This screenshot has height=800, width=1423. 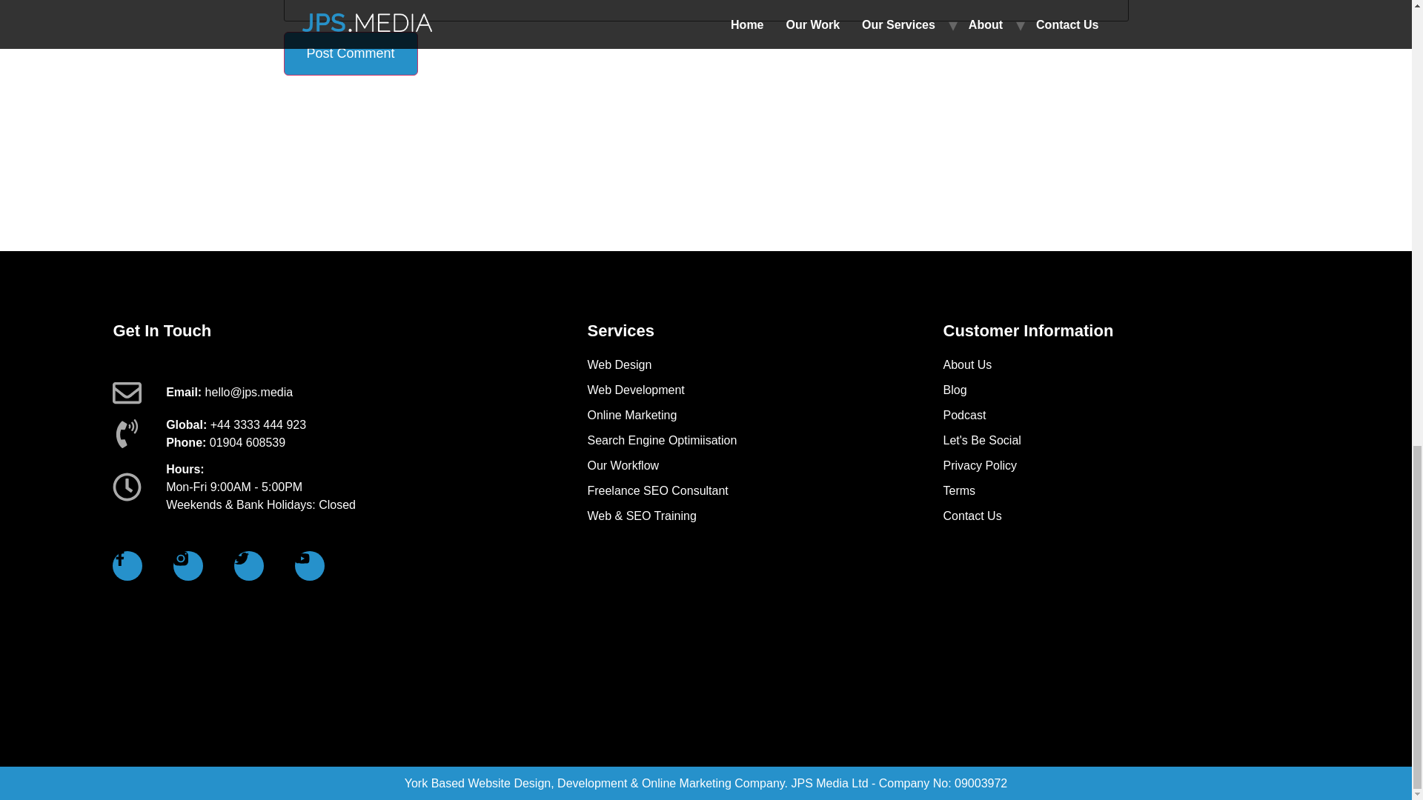 What do you see at coordinates (1121, 364) in the screenshot?
I see `About Us` at bounding box center [1121, 364].